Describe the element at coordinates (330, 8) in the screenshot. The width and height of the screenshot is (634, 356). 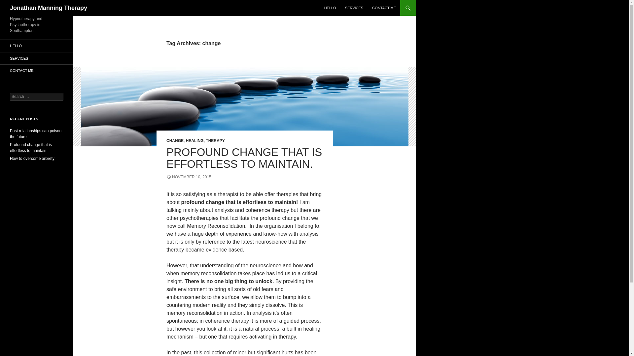
I see `HELLO` at that location.